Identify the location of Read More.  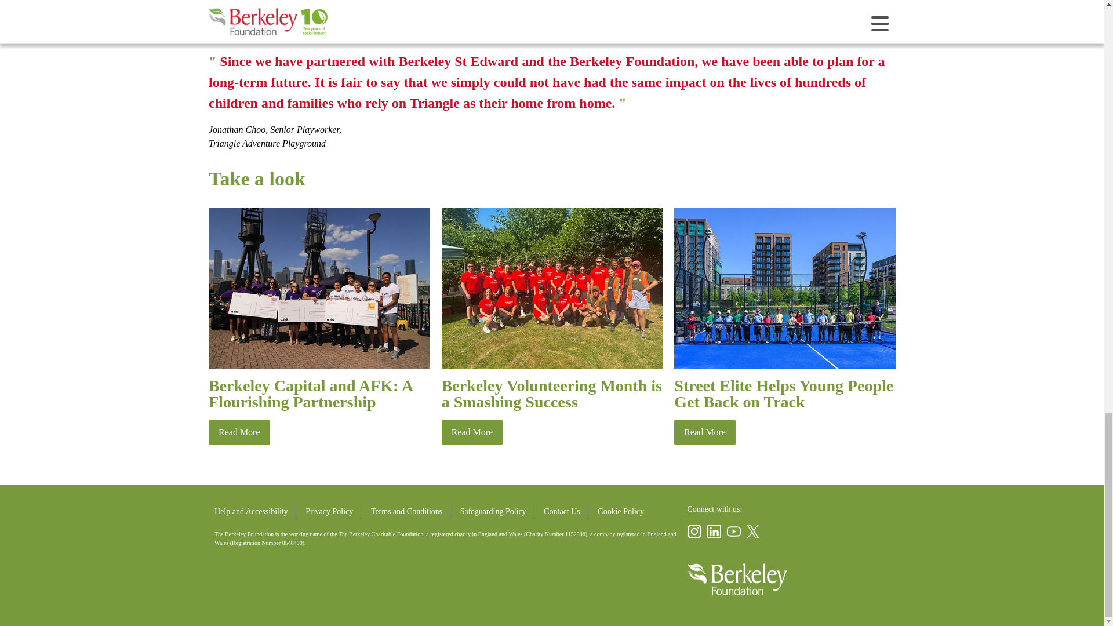
(239, 432).